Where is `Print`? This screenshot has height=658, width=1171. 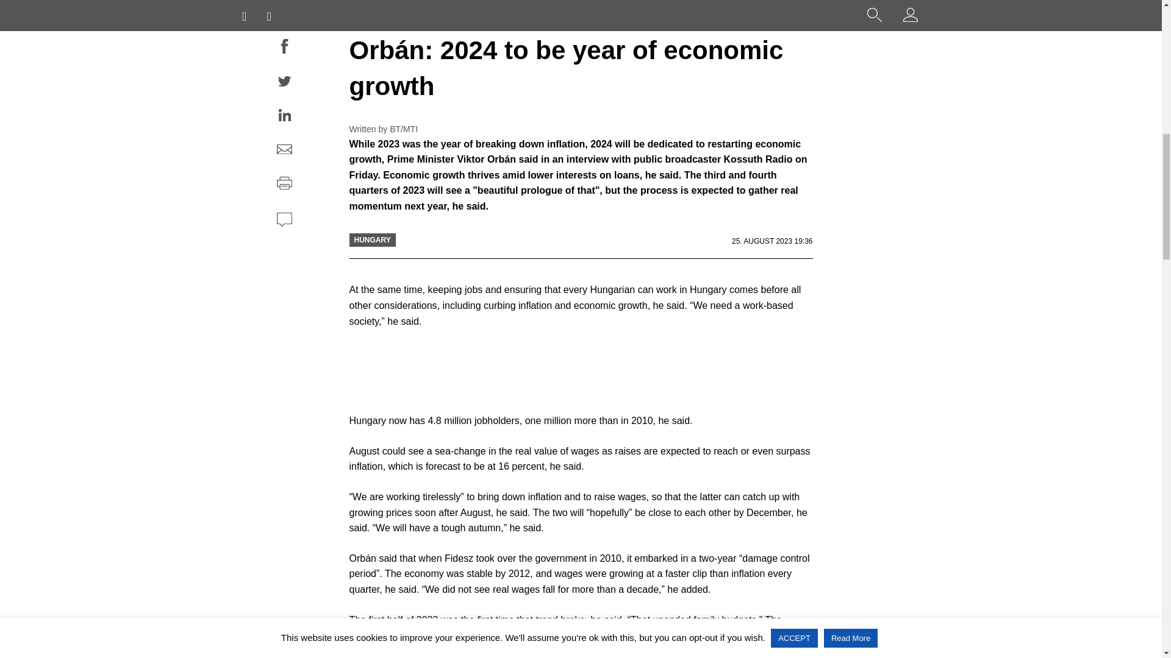 Print is located at coordinates (284, 185).